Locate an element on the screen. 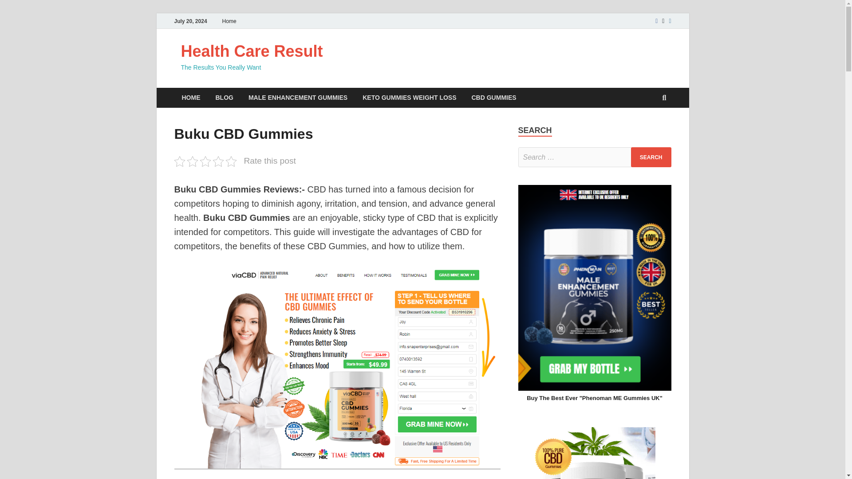  BLOG is located at coordinates (224, 98).